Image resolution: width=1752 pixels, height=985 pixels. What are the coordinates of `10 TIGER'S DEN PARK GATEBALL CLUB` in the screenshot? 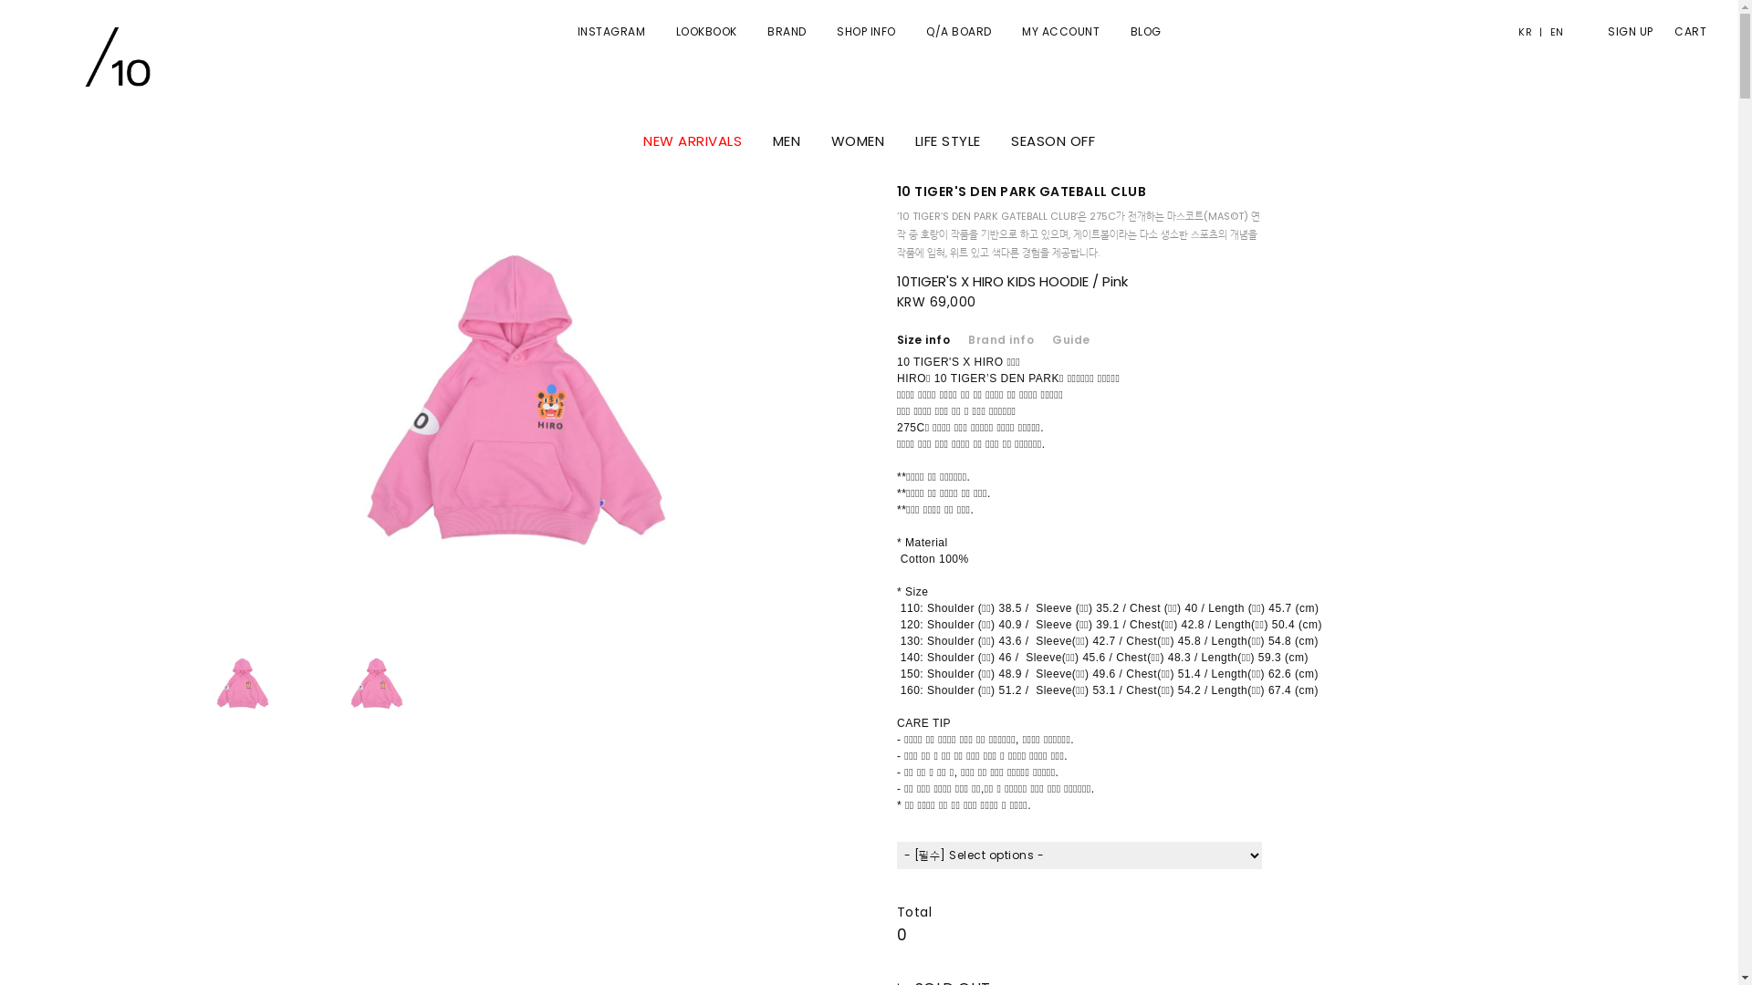 It's located at (1022, 192).